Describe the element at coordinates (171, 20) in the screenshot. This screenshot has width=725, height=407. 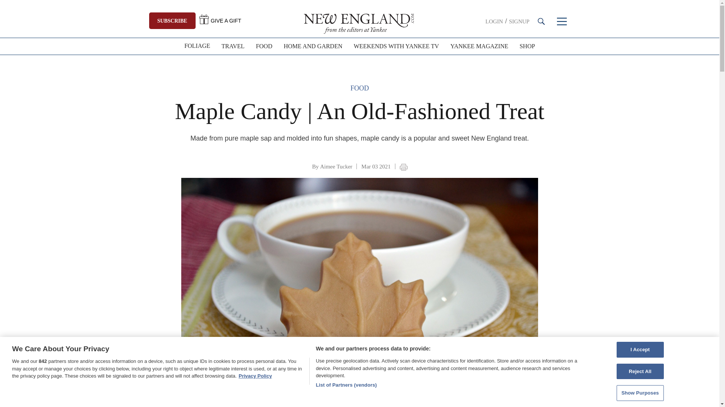
I see `SUBSCRIBE` at that location.